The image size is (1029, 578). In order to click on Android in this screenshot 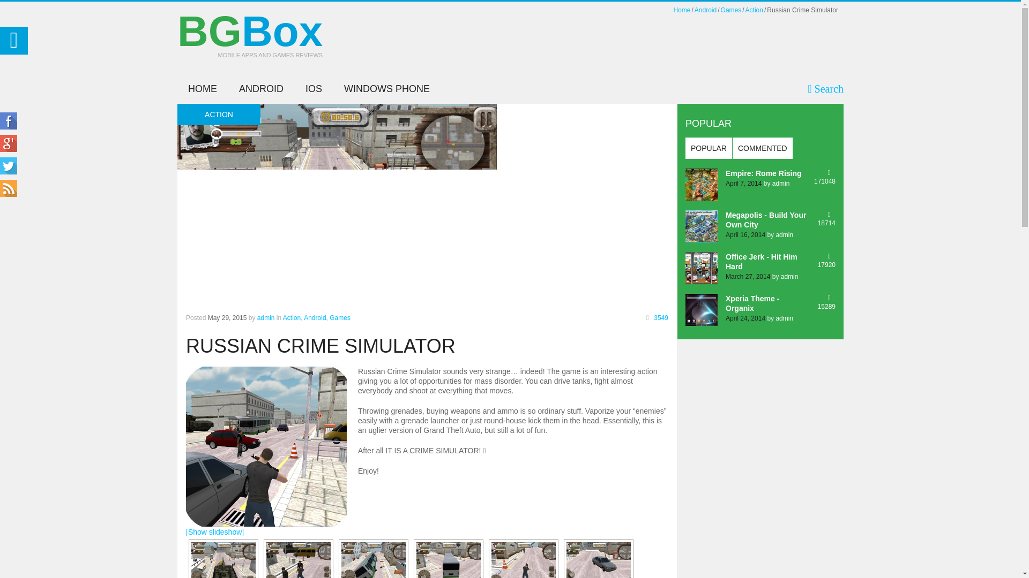, I will do `click(705, 10)`.